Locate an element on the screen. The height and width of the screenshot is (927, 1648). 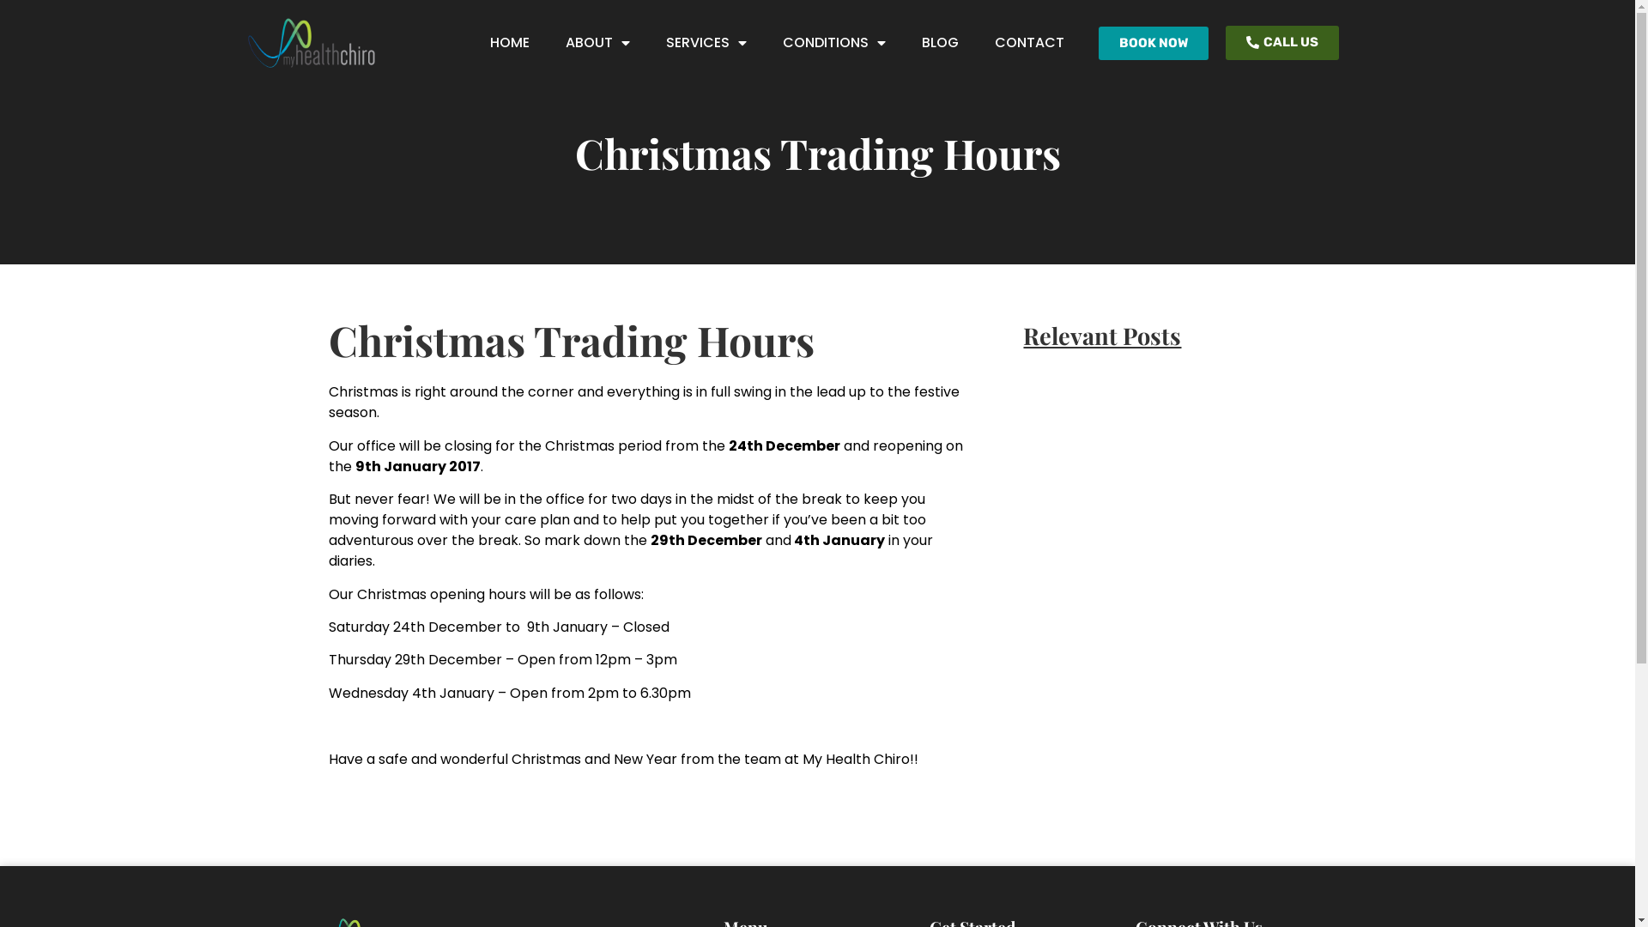
BOOK NOW is located at coordinates (1154, 43).